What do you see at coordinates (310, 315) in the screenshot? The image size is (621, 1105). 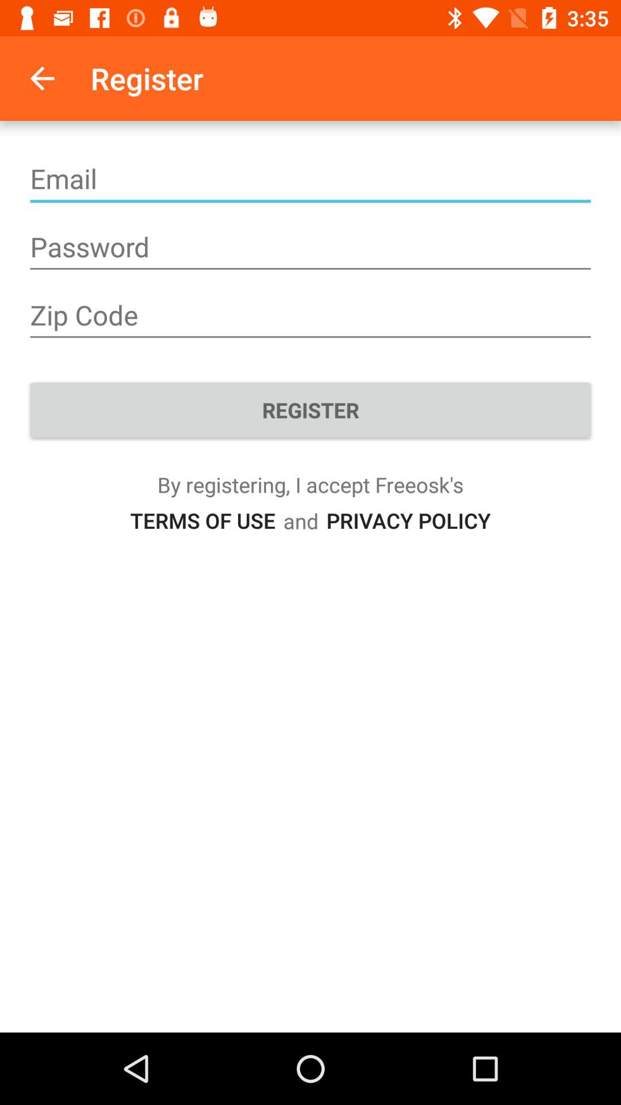 I see `press icon above the register icon` at bounding box center [310, 315].